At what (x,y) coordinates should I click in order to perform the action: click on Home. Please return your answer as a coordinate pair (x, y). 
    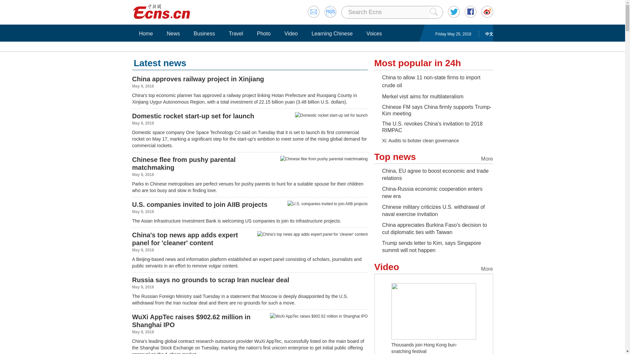
    Looking at the image, I should click on (146, 33).